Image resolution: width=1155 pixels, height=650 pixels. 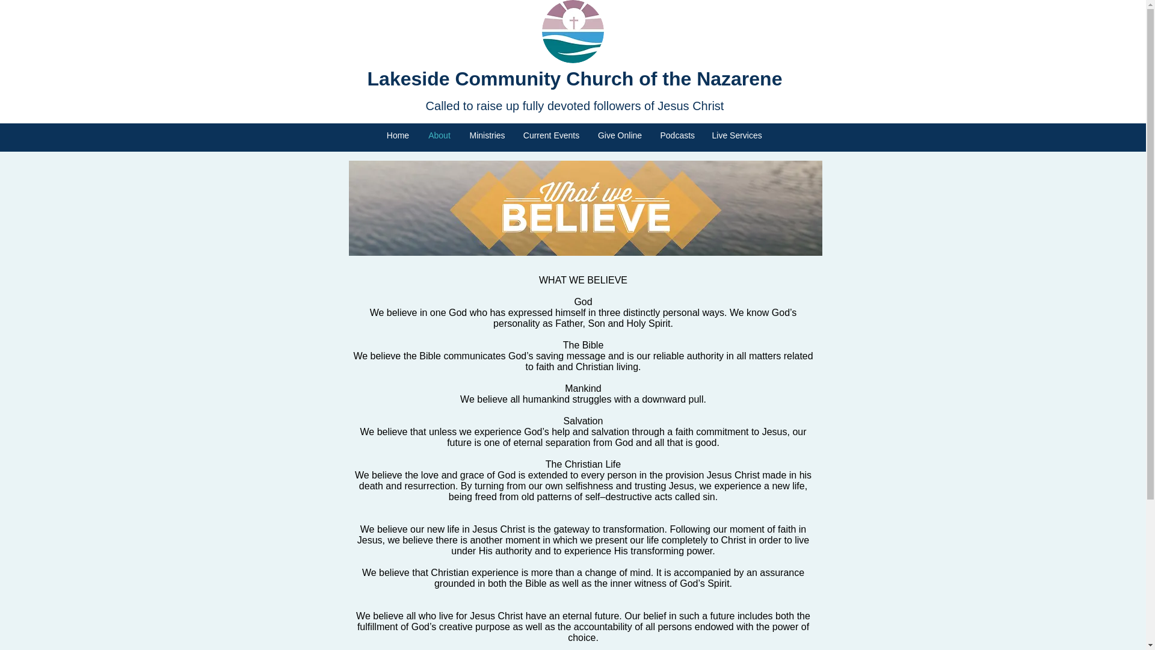 What do you see at coordinates (572, 31) in the screenshot?
I see `Lakeside logo alone color.jpg` at bounding box center [572, 31].